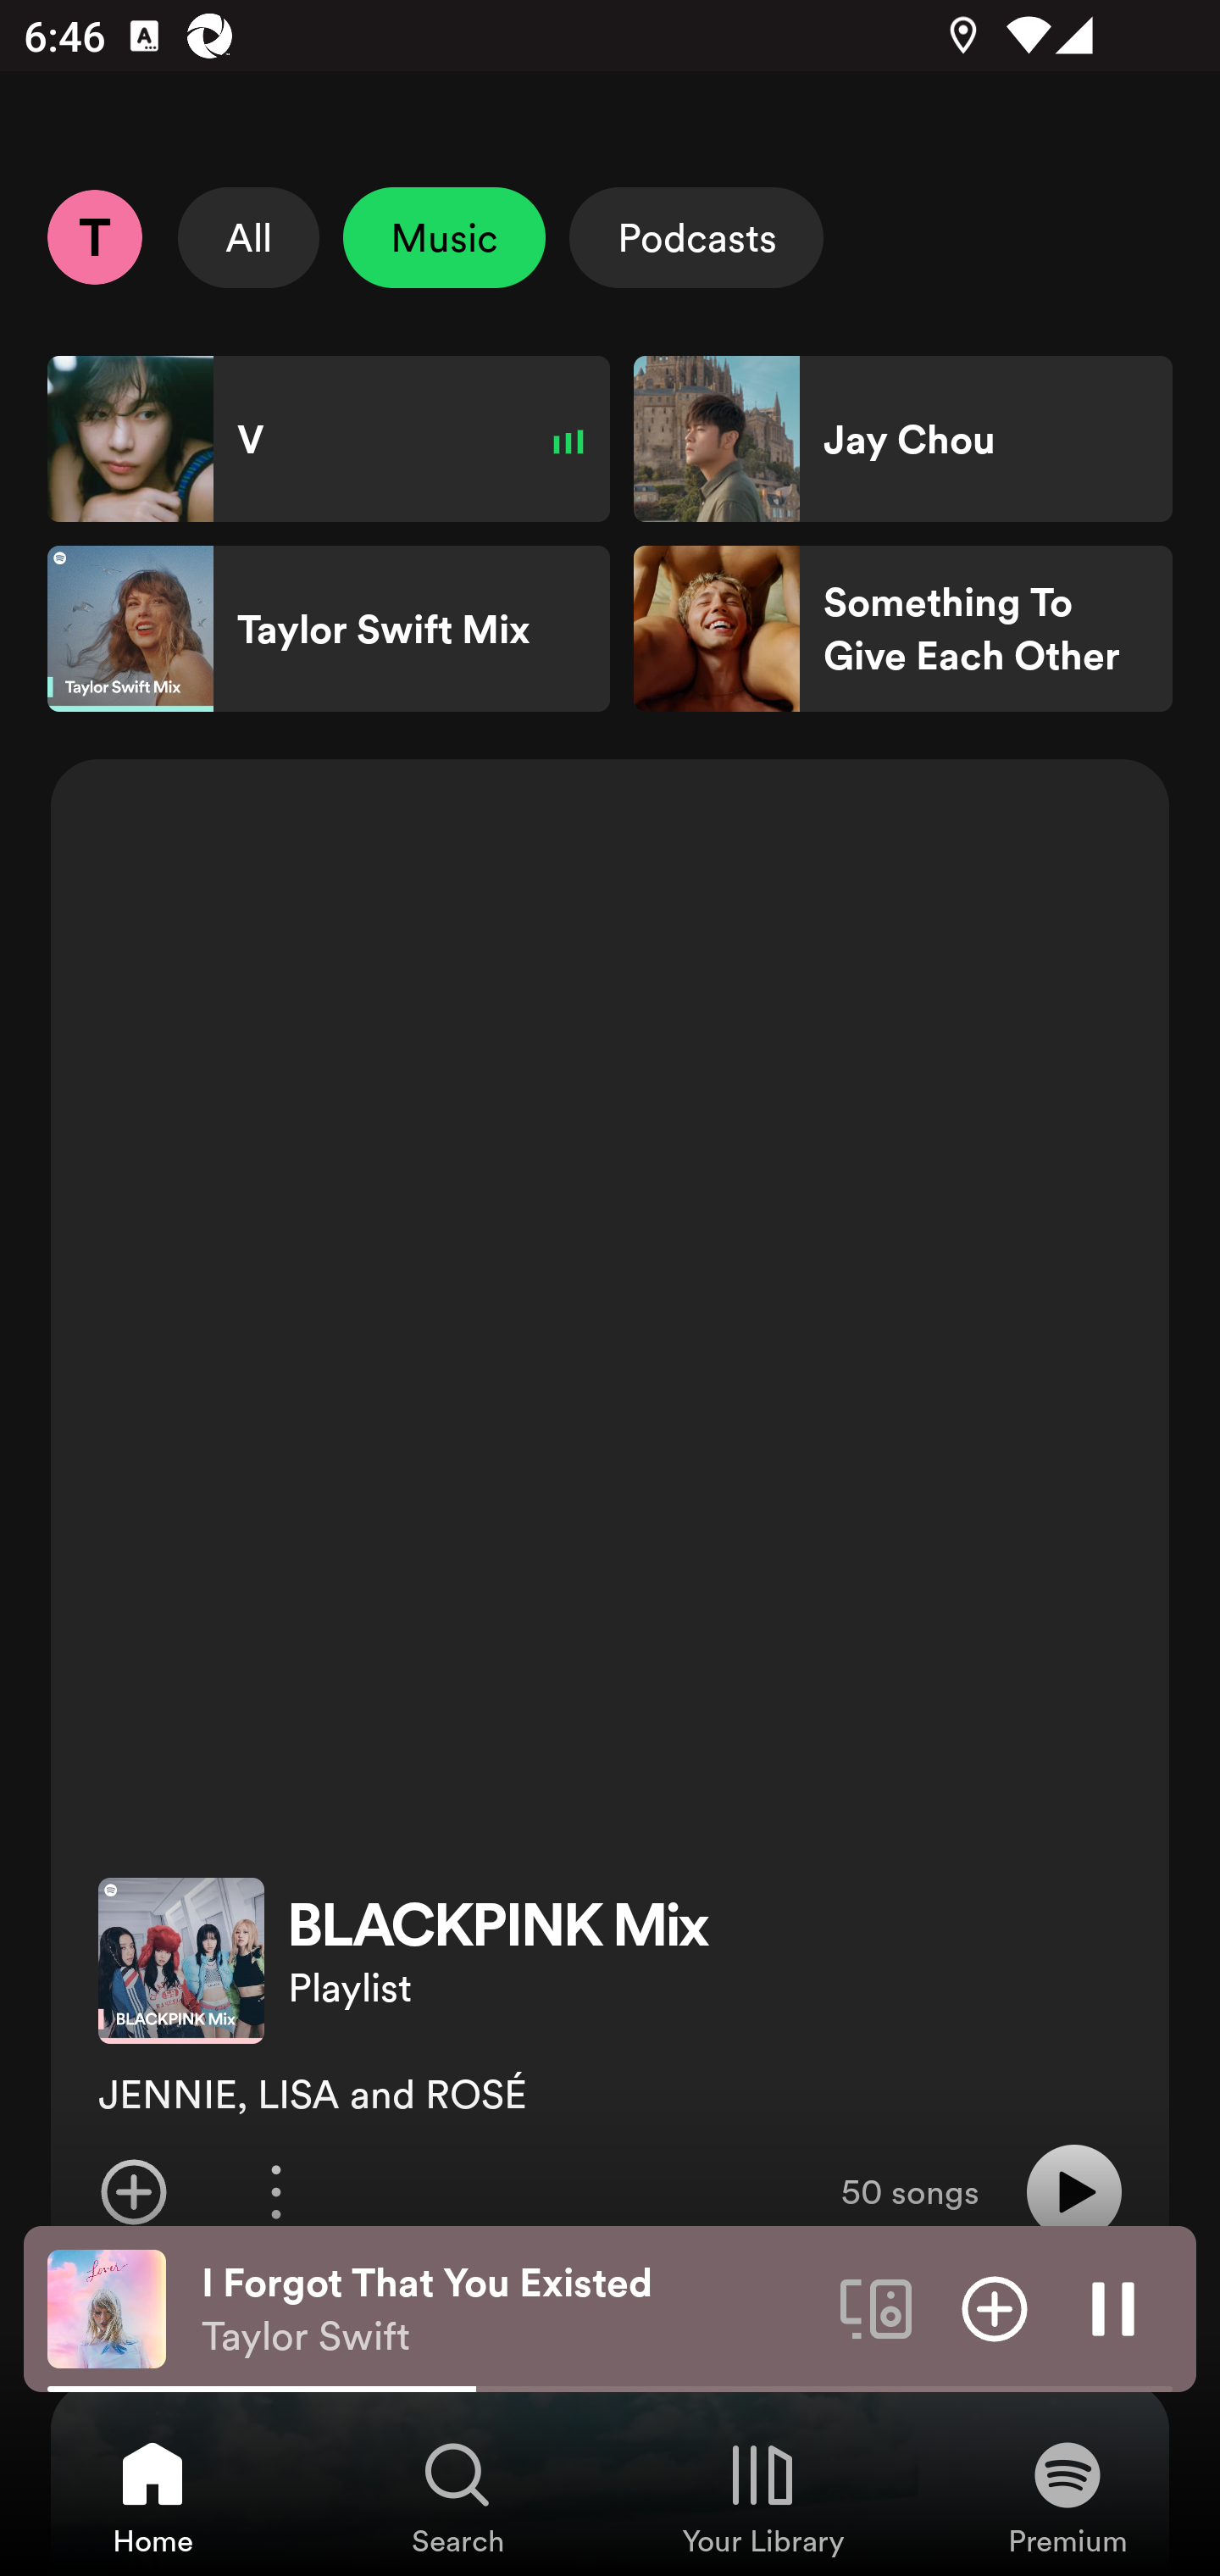 The image size is (1220, 2576). What do you see at coordinates (995, 2307) in the screenshot?
I see `Add item` at bounding box center [995, 2307].